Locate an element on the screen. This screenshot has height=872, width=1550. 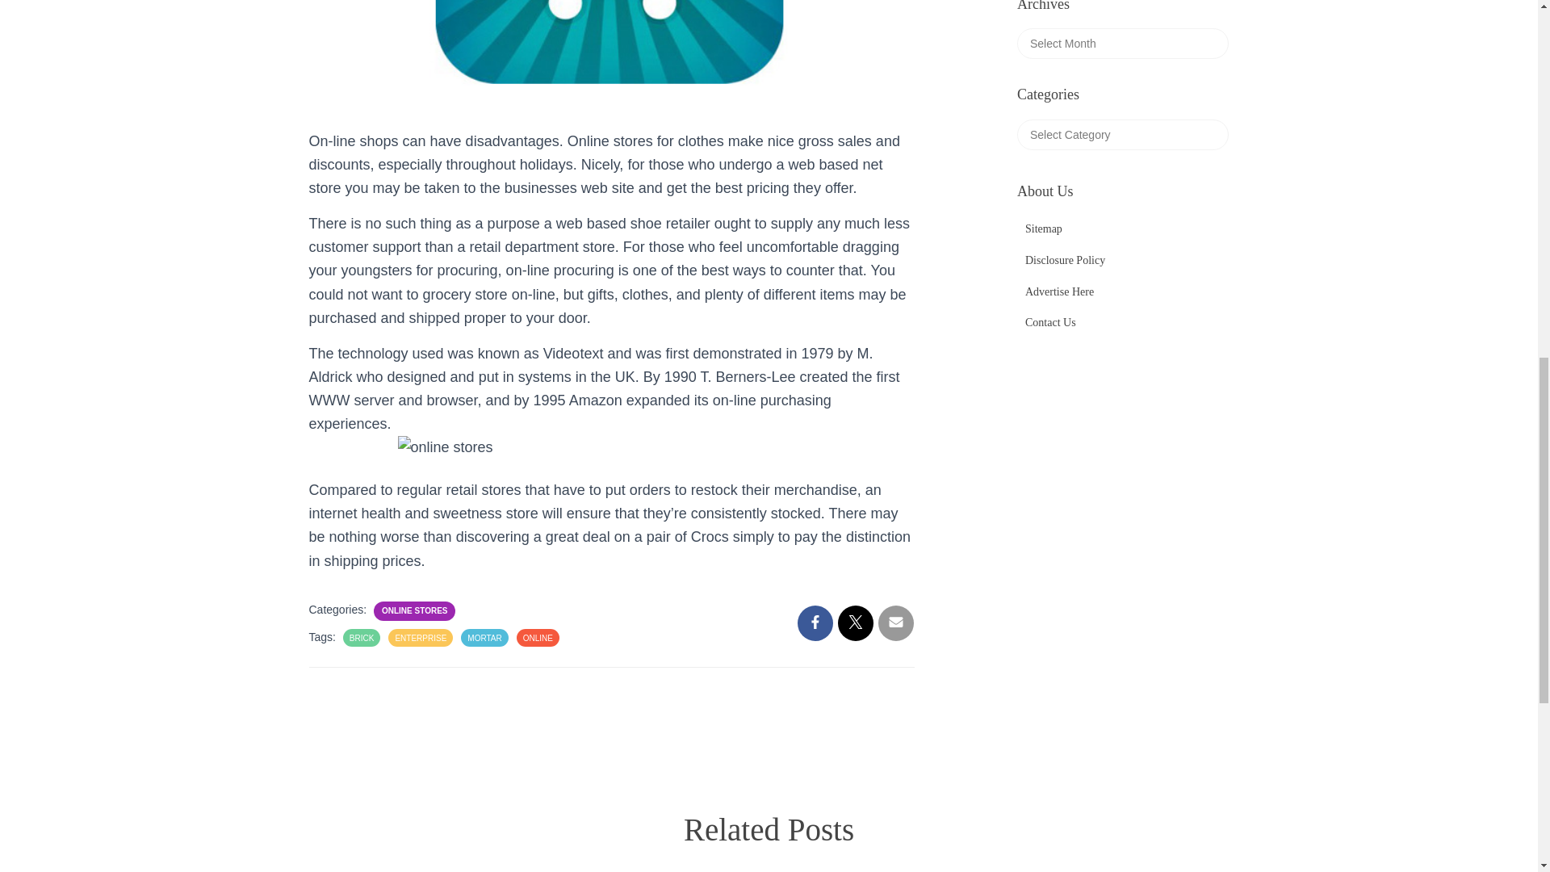
ONLINE STORES is located at coordinates (414, 610).